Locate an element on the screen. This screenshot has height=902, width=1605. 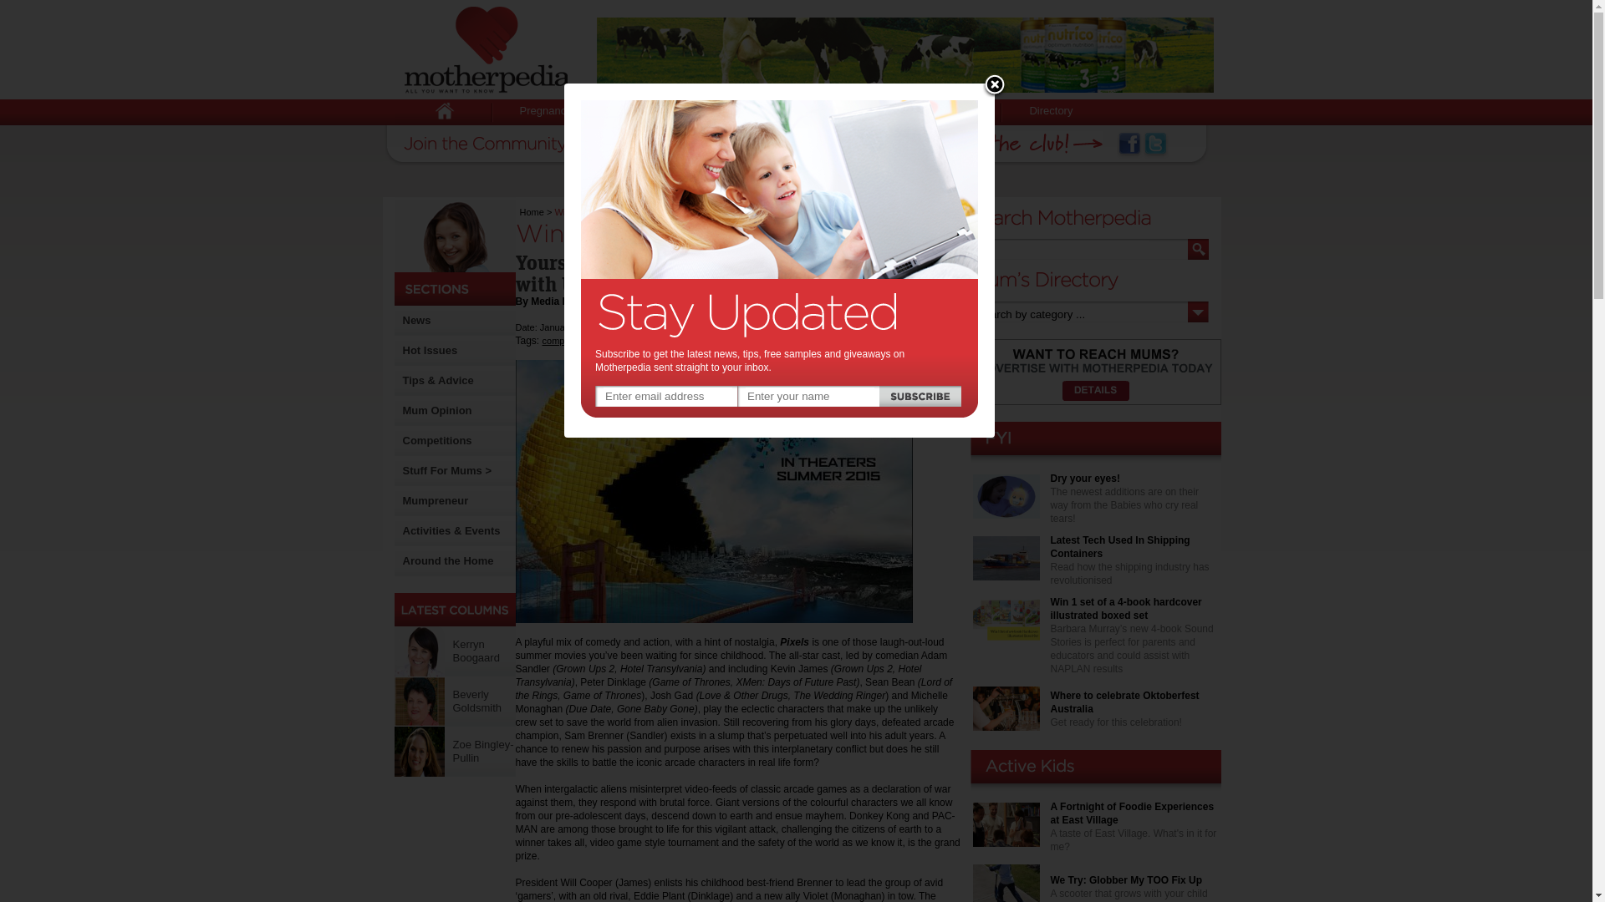
Hot Issues is located at coordinates (431, 351).